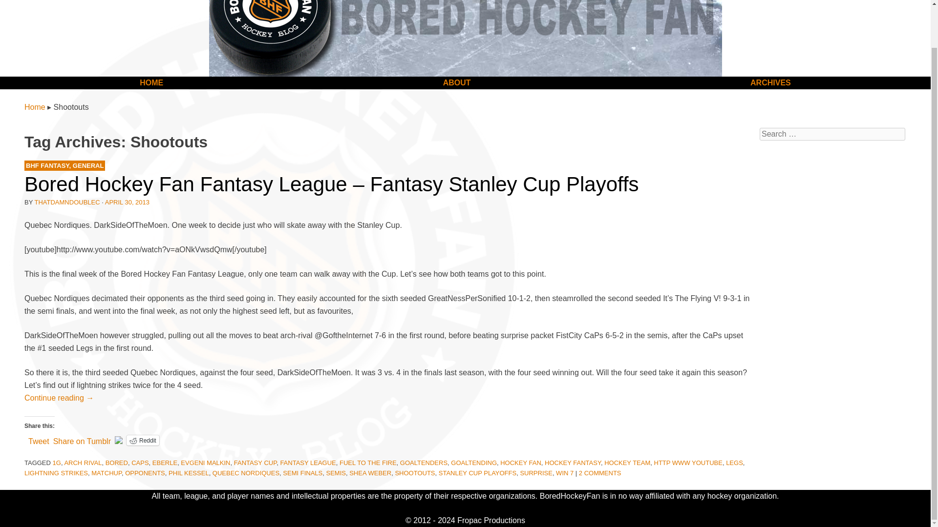  Describe the element at coordinates (474, 463) in the screenshot. I see `GOALTENDING` at that location.